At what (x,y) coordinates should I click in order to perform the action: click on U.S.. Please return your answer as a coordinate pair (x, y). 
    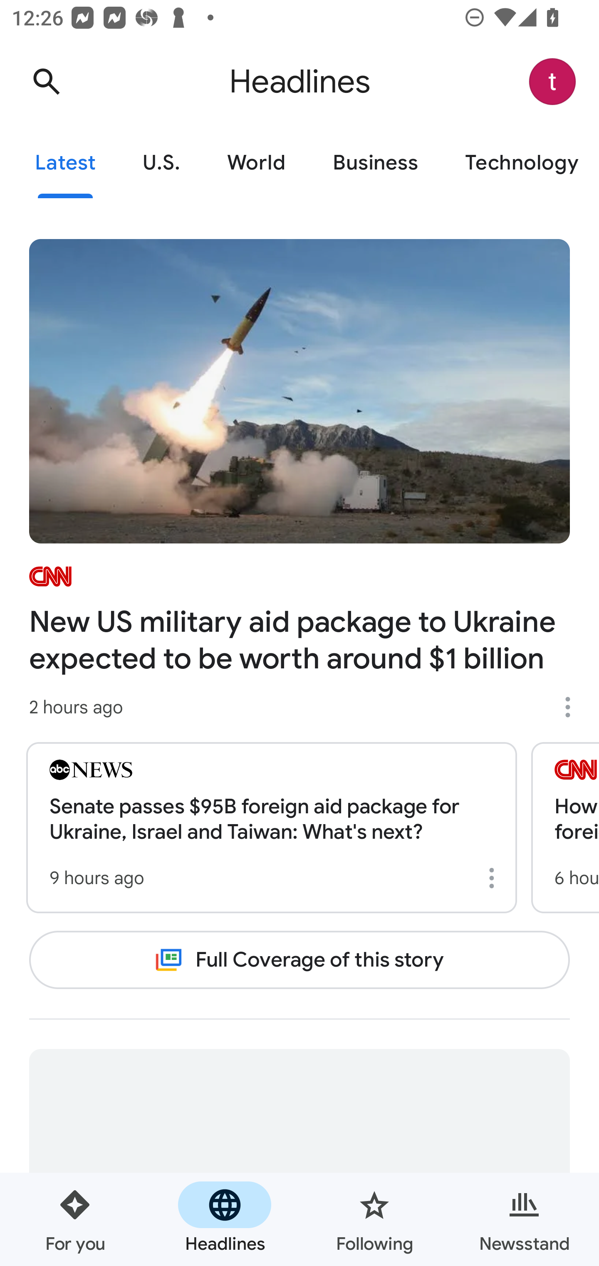
    Looking at the image, I should click on (161, 163).